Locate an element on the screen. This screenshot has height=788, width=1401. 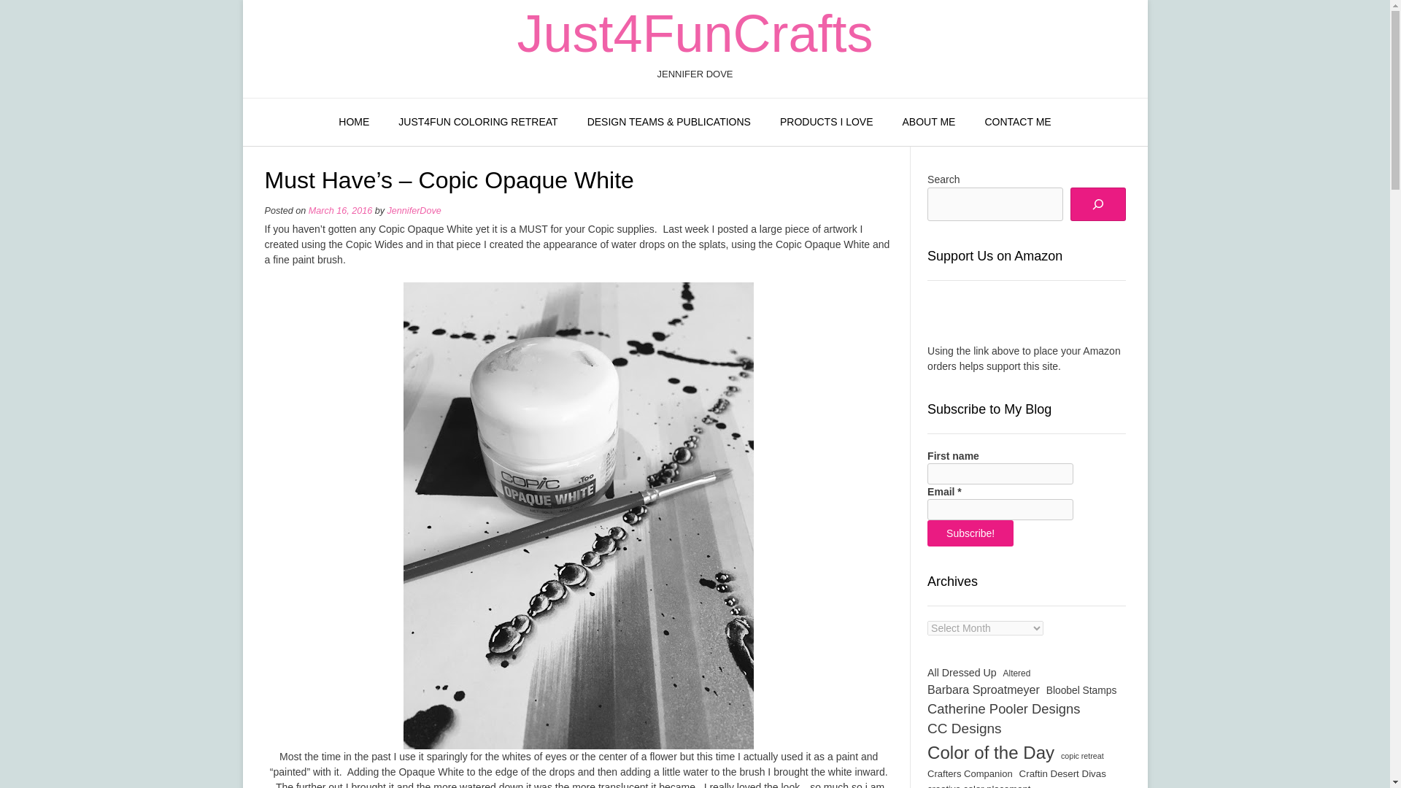
JenniferDove is located at coordinates (414, 210).